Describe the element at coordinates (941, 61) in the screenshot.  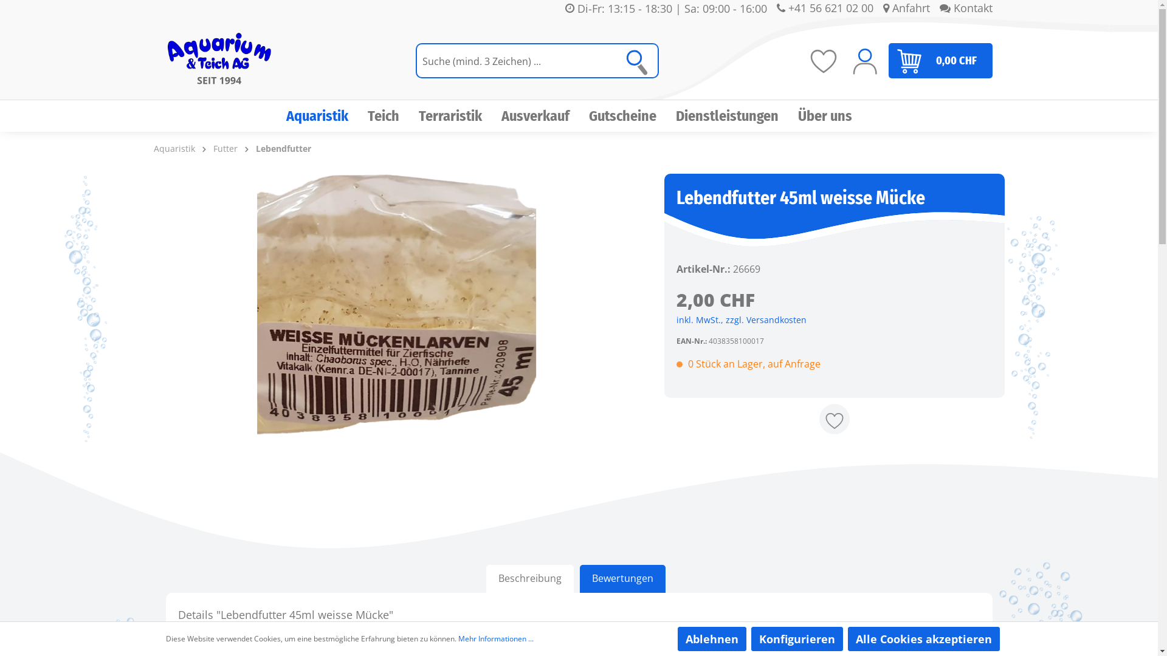
I see `0,00 CHF` at that location.